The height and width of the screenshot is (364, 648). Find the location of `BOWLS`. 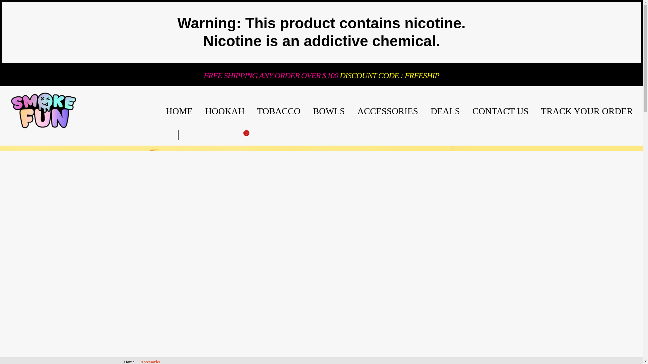

BOWLS is located at coordinates (329, 111).